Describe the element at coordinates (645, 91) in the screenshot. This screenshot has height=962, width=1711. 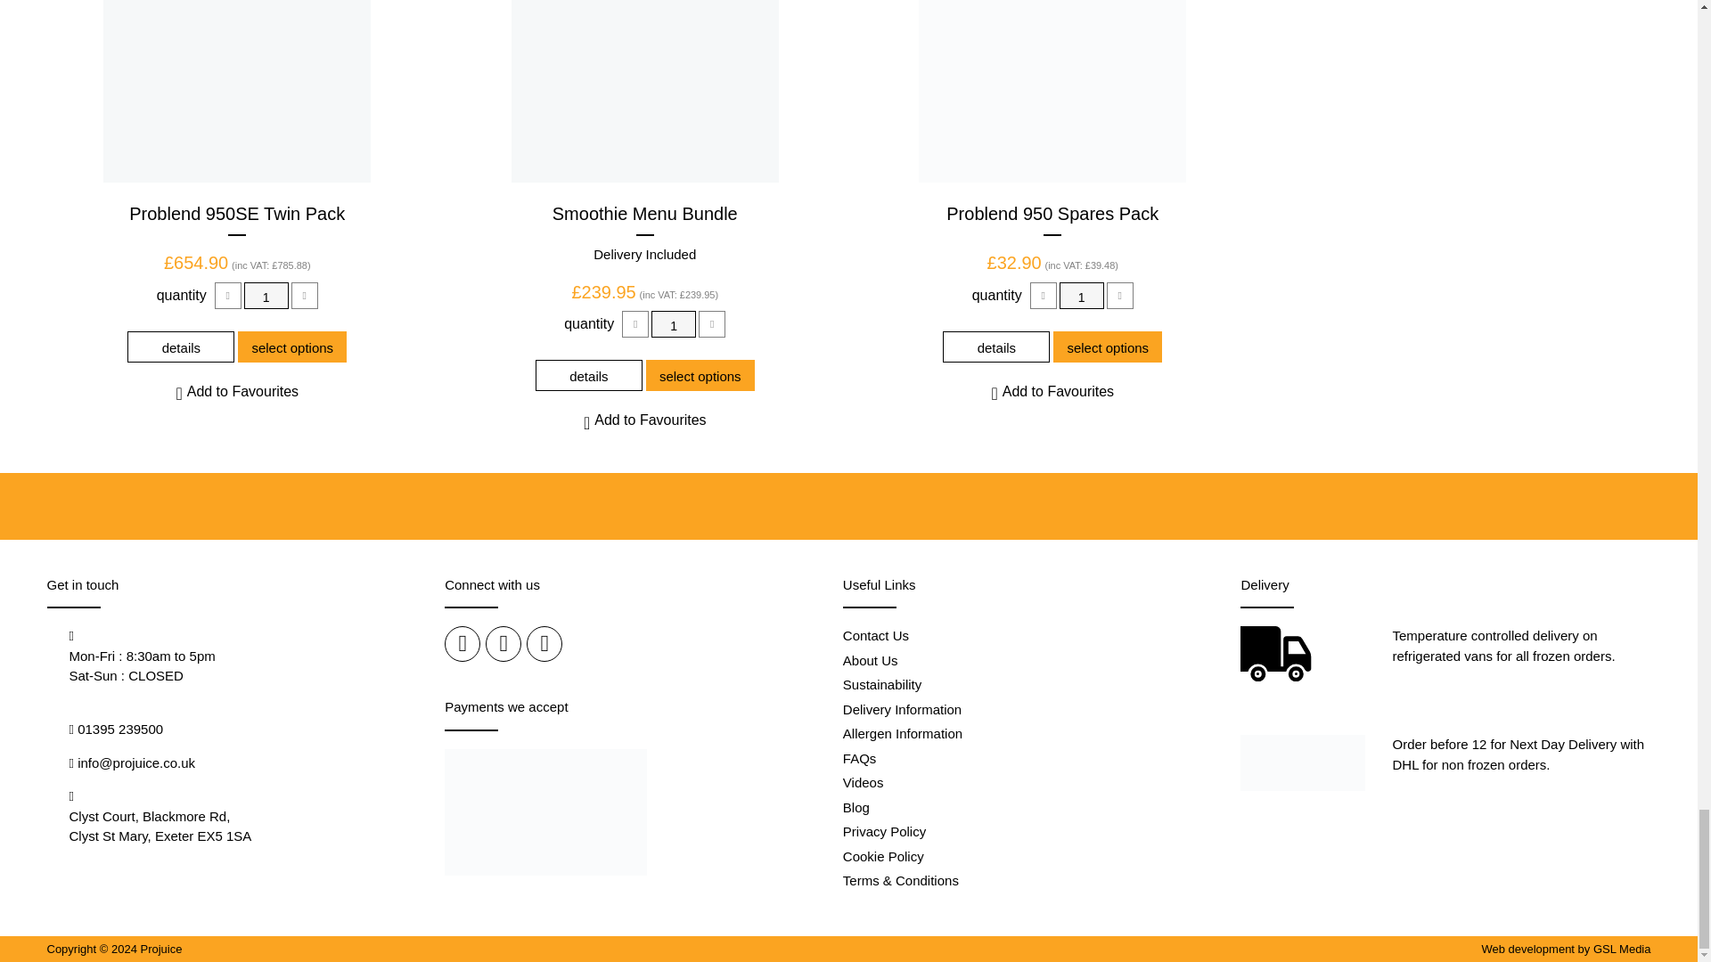
I see `Smoothie Menu Bundle` at that location.